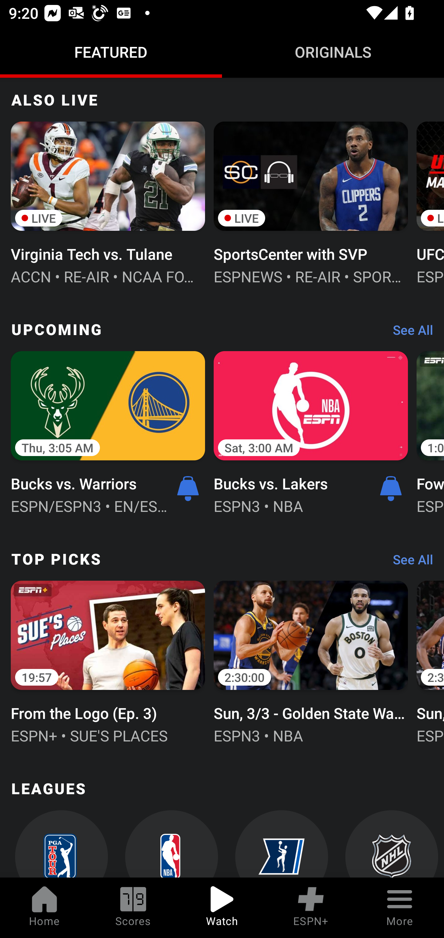  What do you see at coordinates (44, 908) in the screenshot?
I see `Home` at bounding box center [44, 908].